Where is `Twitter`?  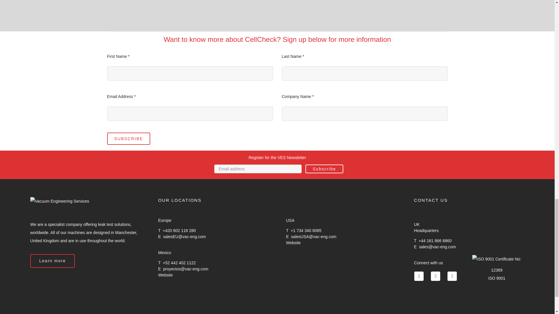
Twitter is located at coordinates (419, 276).